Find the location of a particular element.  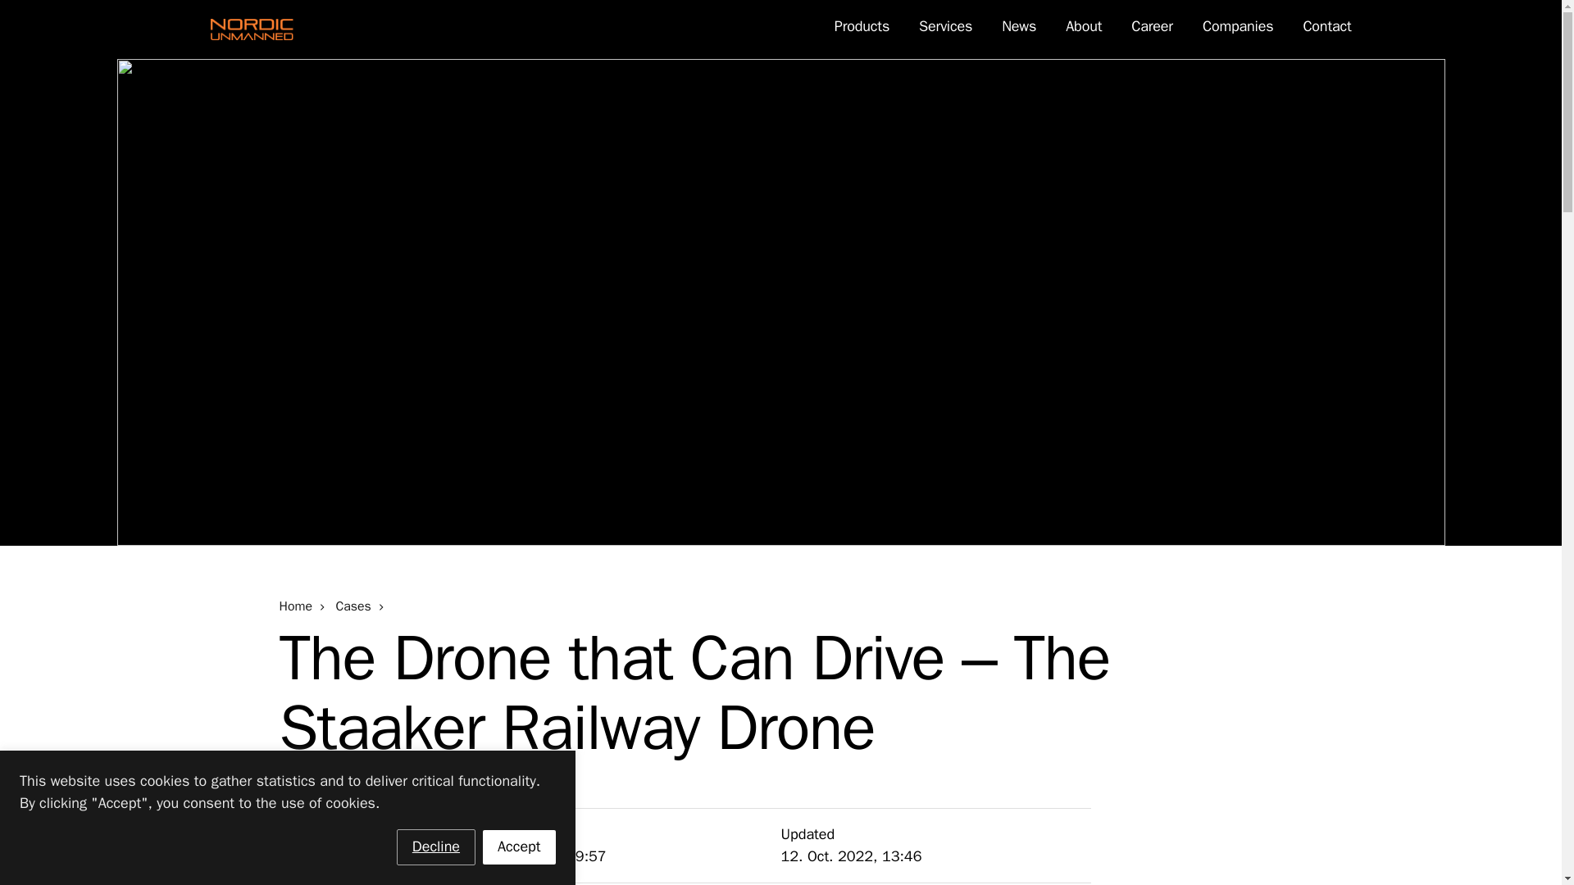

Career is located at coordinates (1152, 26).